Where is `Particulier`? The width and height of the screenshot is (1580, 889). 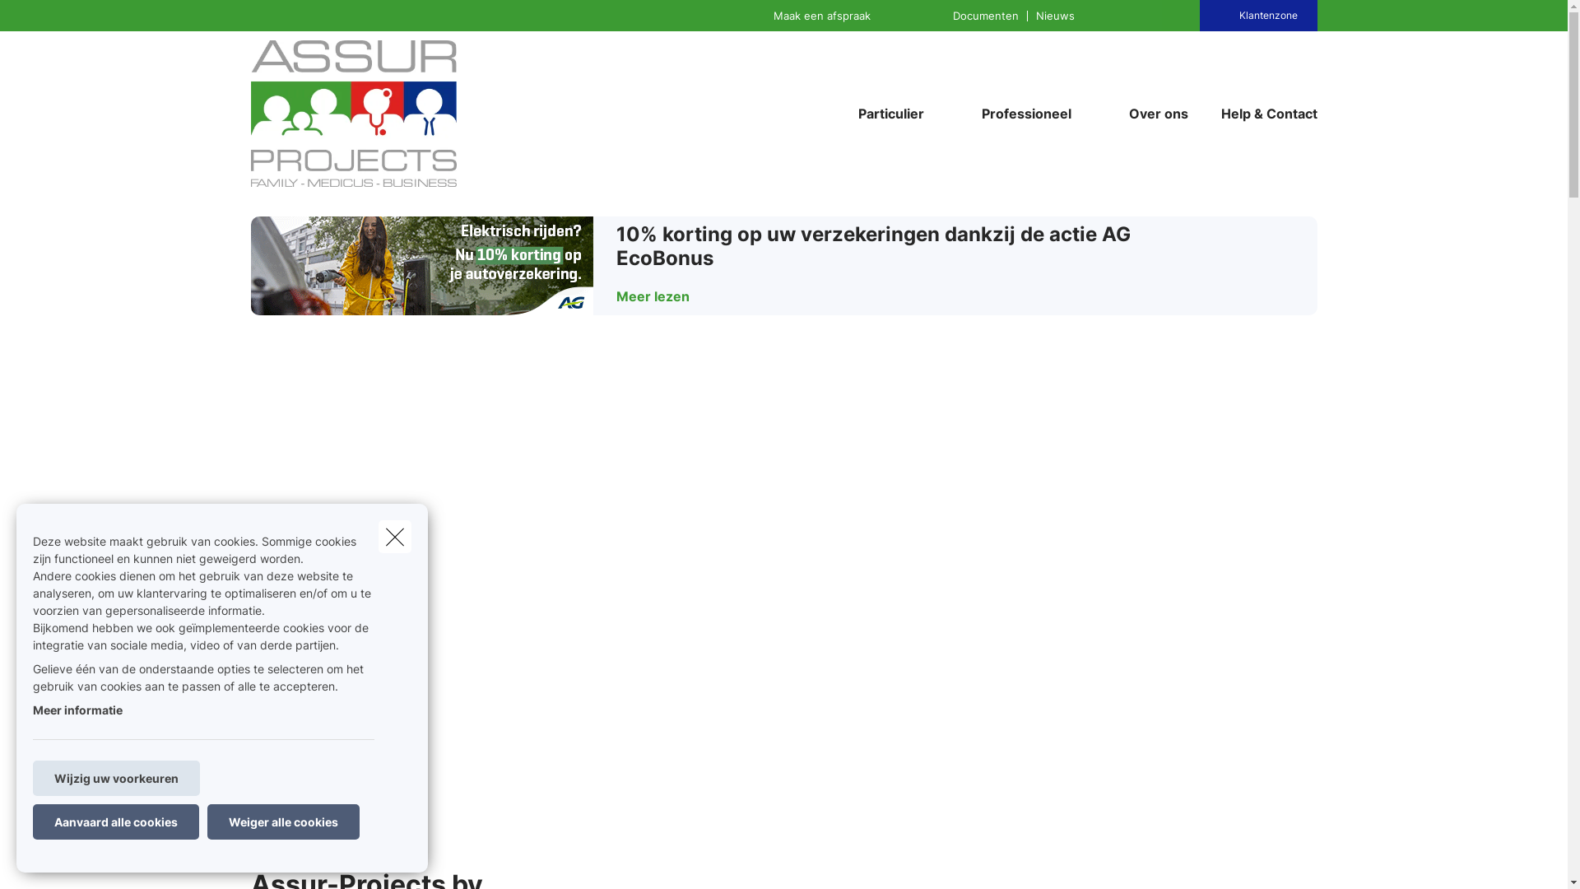
Particulier is located at coordinates (884, 114).